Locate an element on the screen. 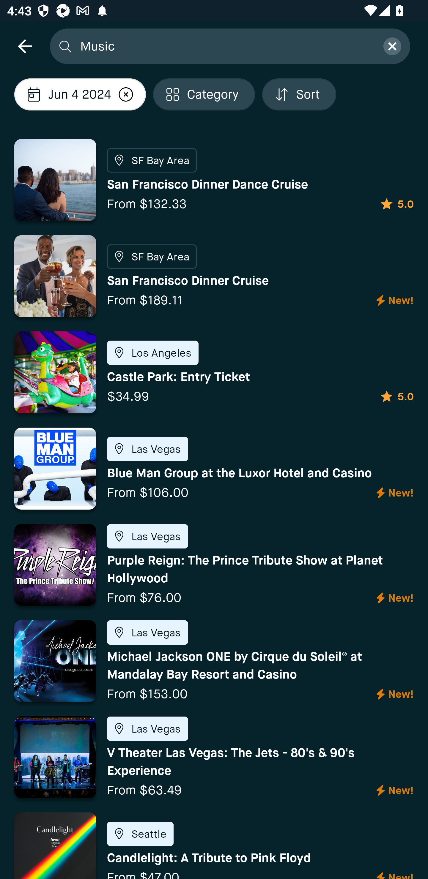  Localized description Category is located at coordinates (204, 94).